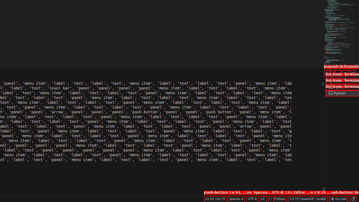  I want to click on New Terminal (Ctrl+Shift+`) [Alt] Split Terminal (Ctrl+Shift+5), so click(327, 73).